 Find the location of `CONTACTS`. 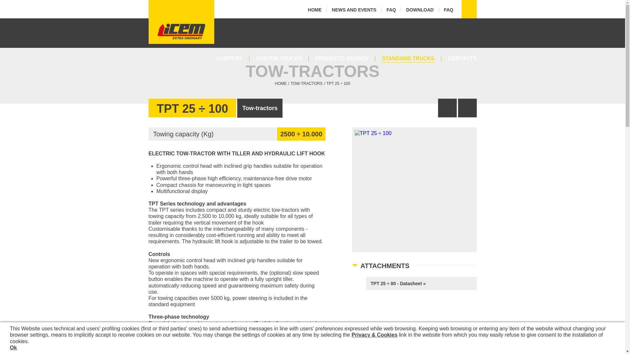

CONTACTS is located at coordinates (462, 58).